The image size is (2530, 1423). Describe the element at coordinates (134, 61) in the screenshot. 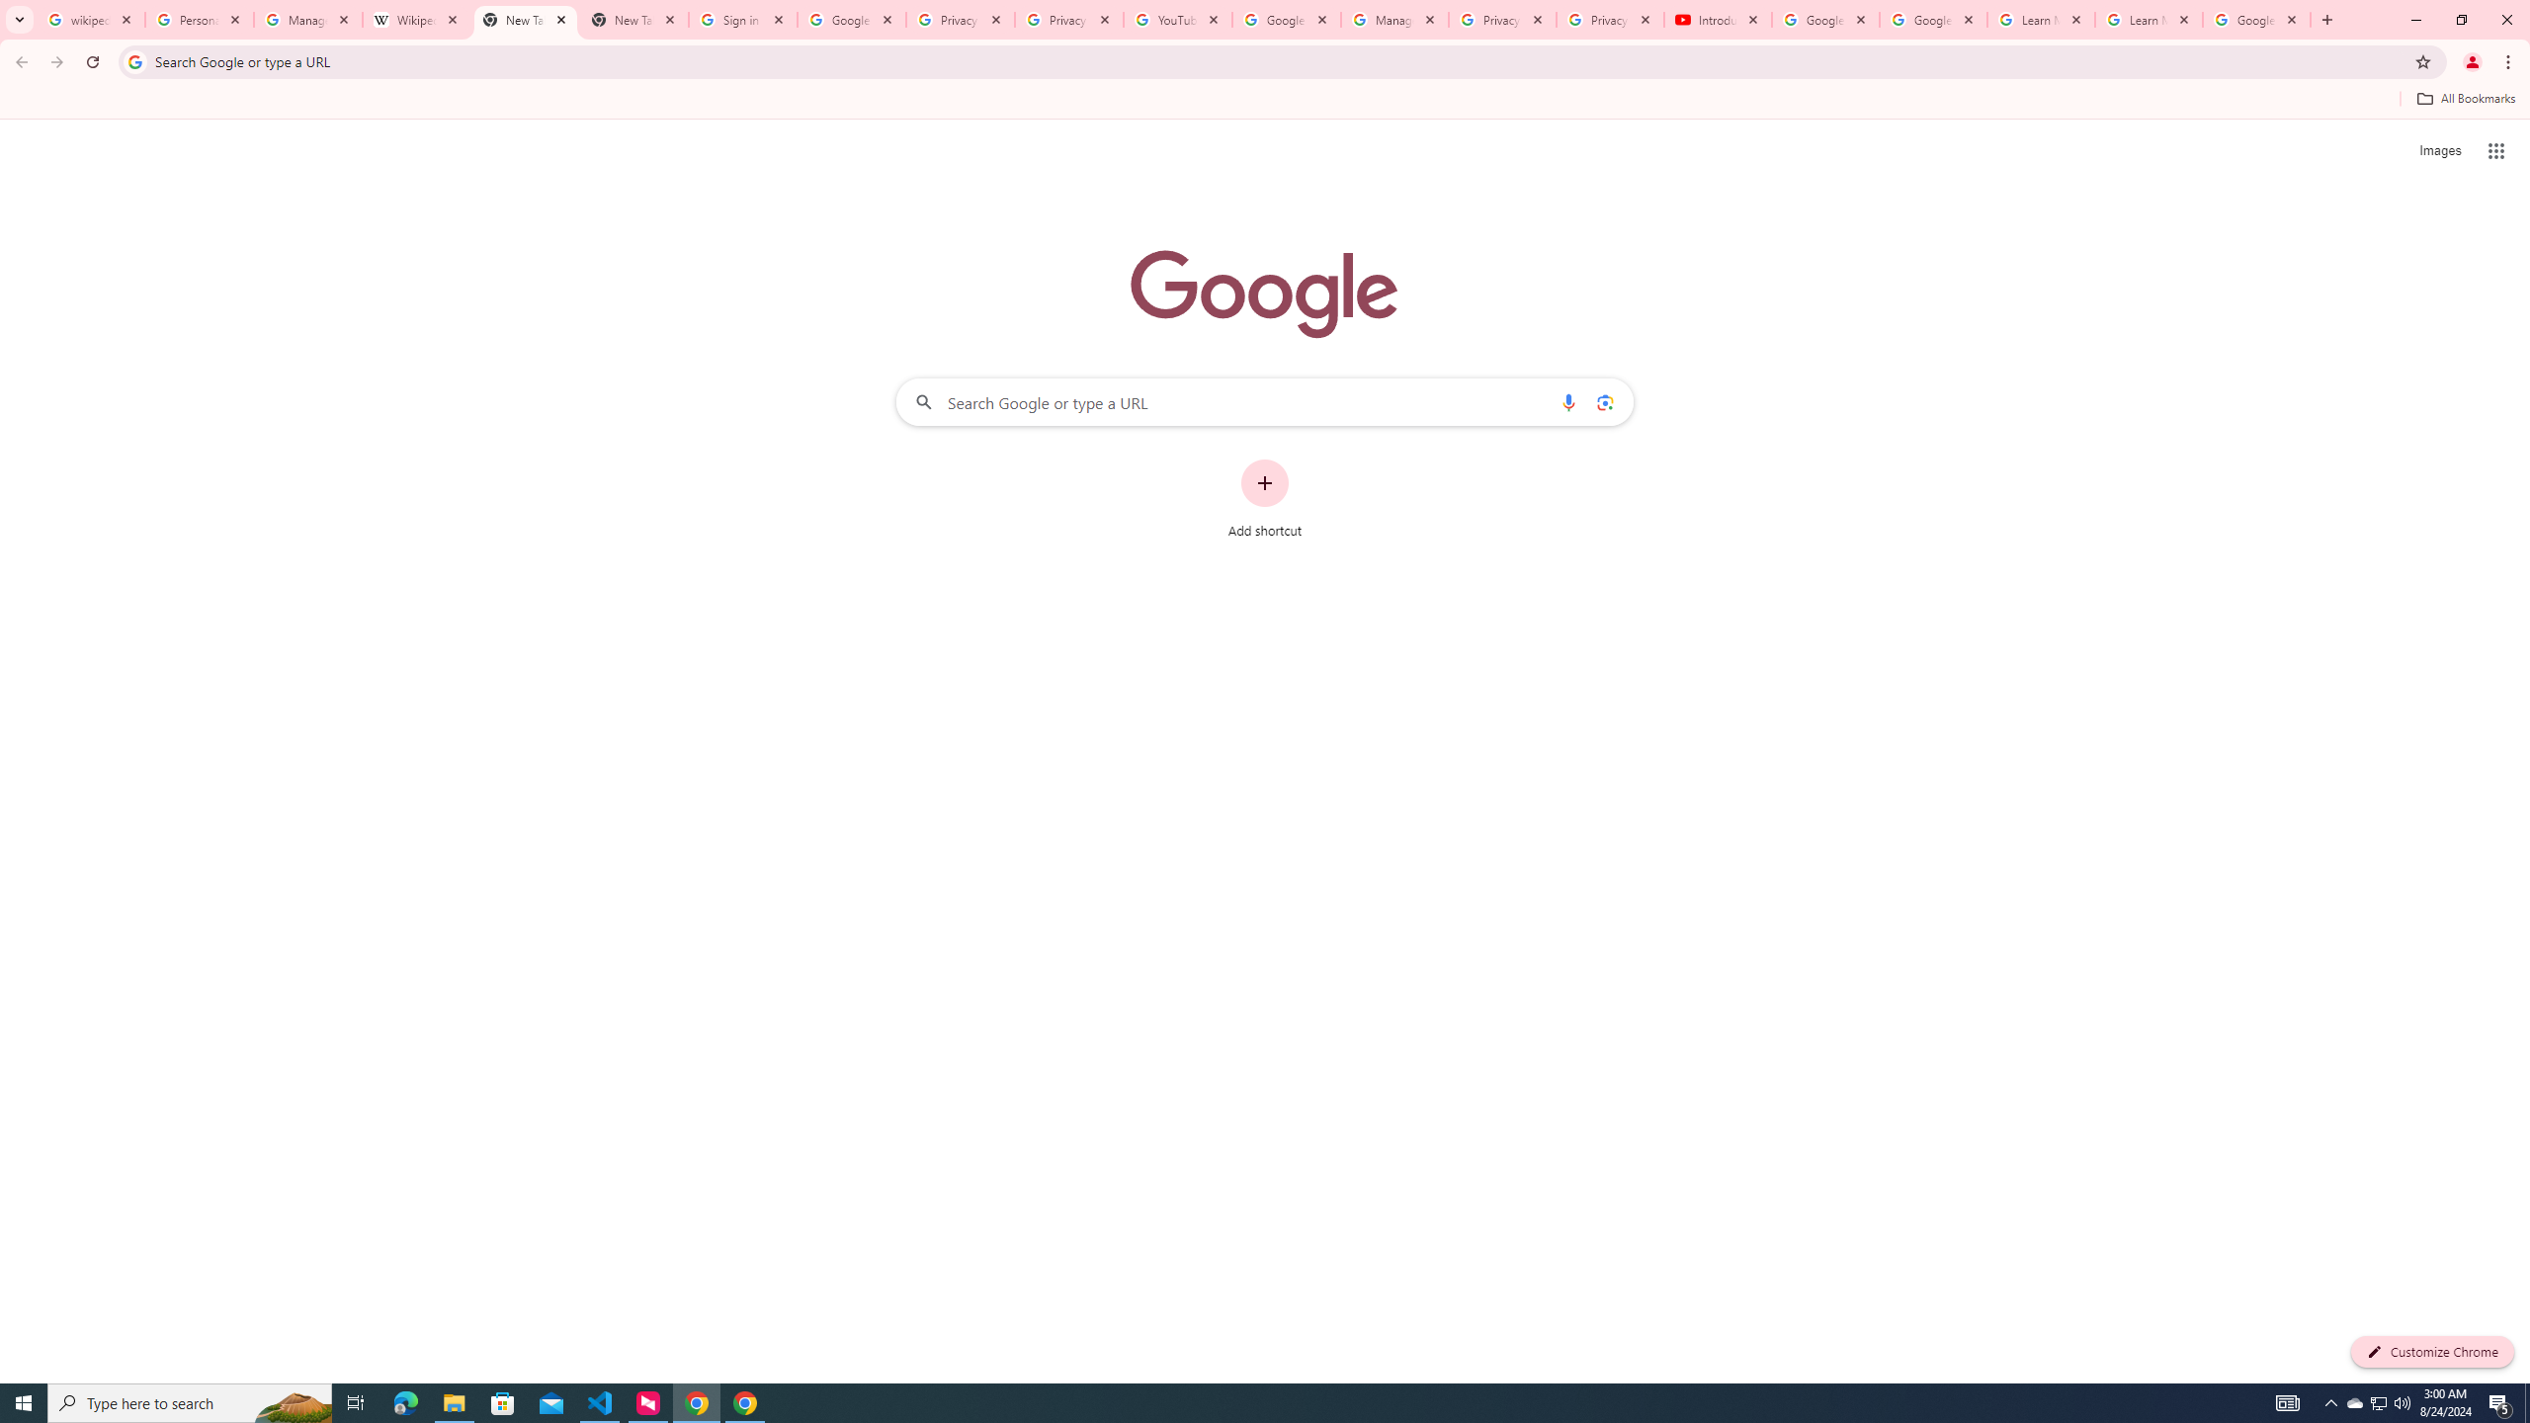

I see `Search icon` at that location.